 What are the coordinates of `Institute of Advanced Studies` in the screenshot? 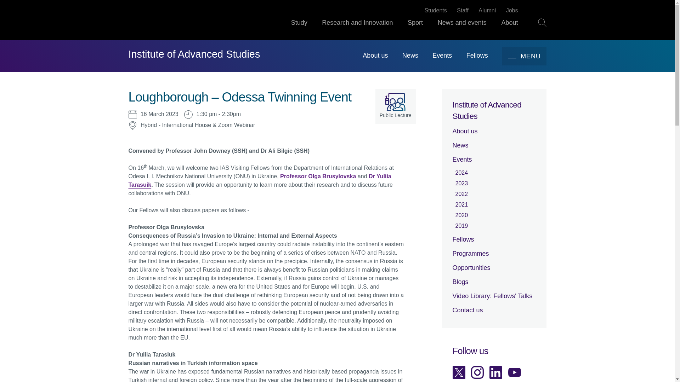 It's located at (194, 54).